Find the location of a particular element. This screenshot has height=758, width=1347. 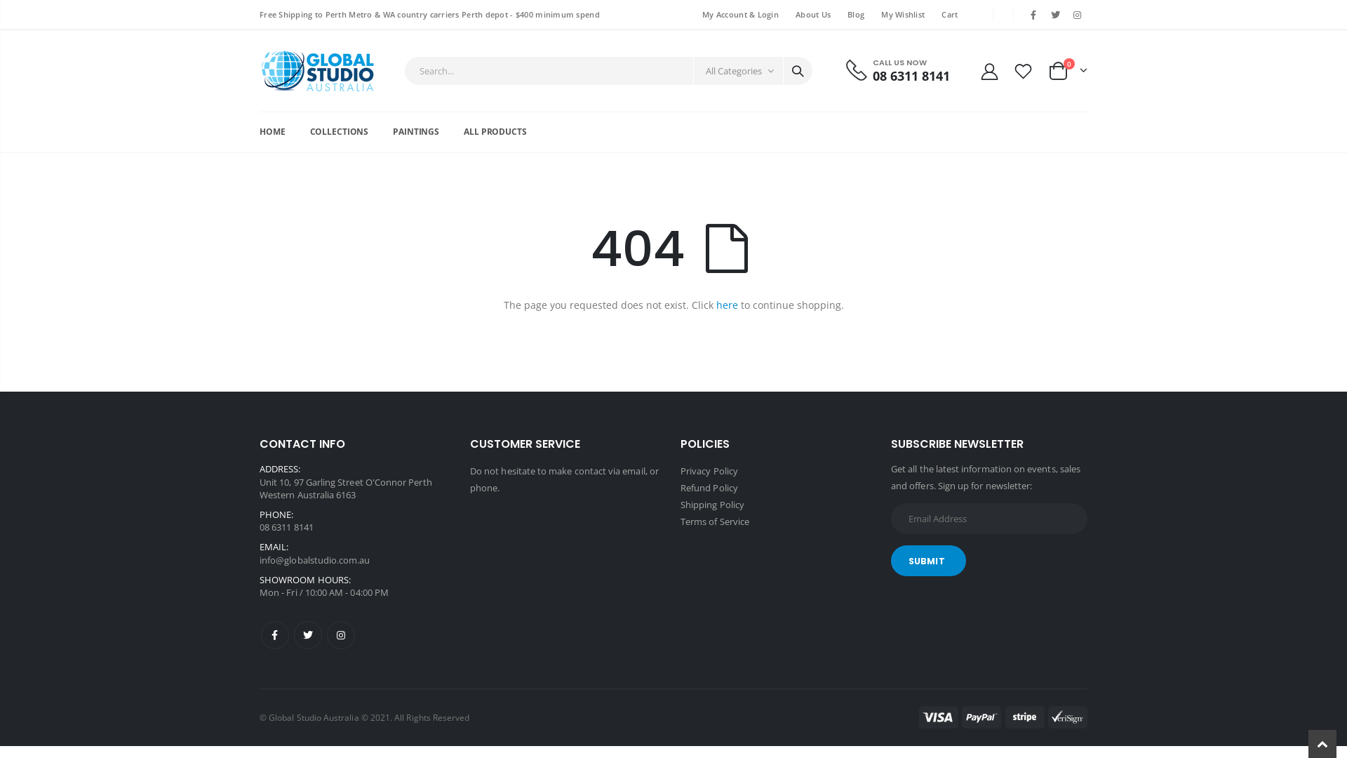

Refund Policy is located at coordinates (709, 488).